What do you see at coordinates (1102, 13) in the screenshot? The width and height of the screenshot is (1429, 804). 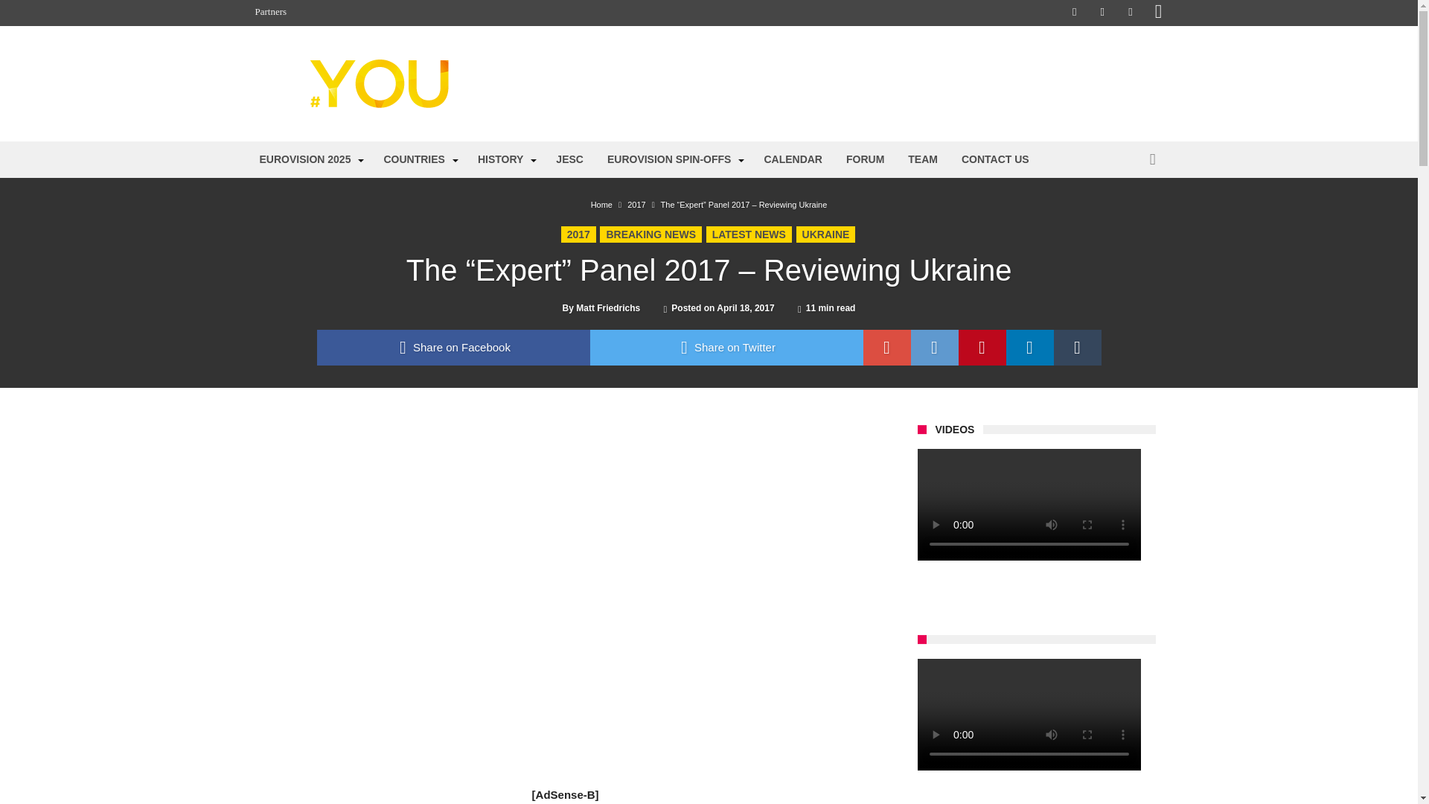 I see `Twitter` at bounding box center [1102, 13].